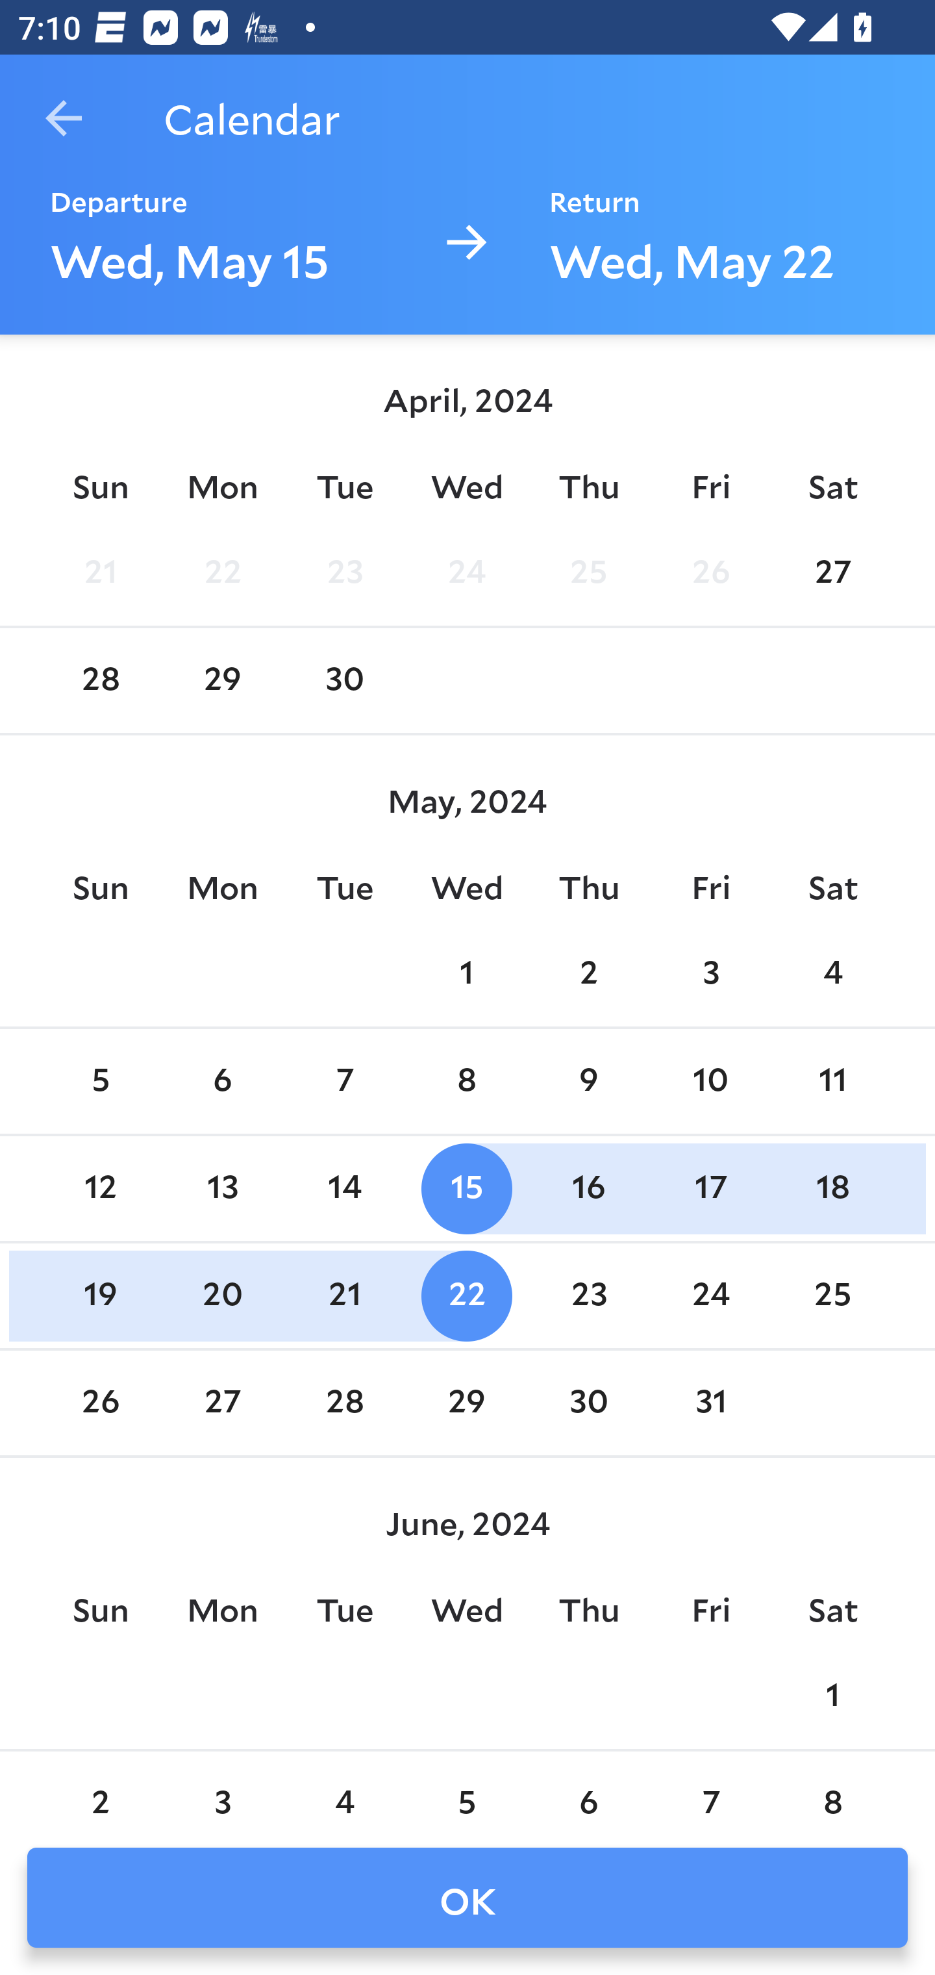 The height and width of the screenshot is (1975, 935). Describe the element at coordinates (710, 1295) in the screenshot. I see `24` at that location.